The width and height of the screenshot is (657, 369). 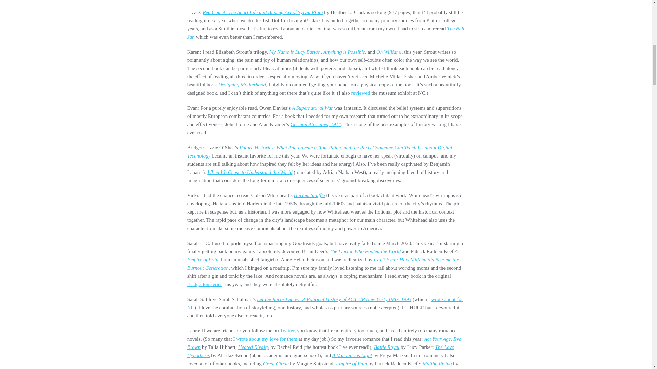 I want to click on A Supernatural War, so click(x=312, y=108).